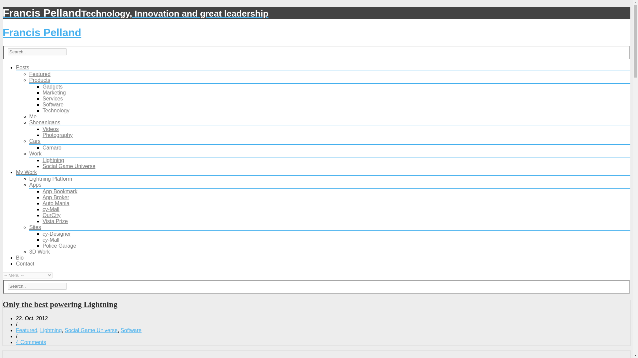 The width and height of the screenshot is (638, 358). Describe the element at coordinates (56, 197) in the screenshot. I see `App Broker` at that location.